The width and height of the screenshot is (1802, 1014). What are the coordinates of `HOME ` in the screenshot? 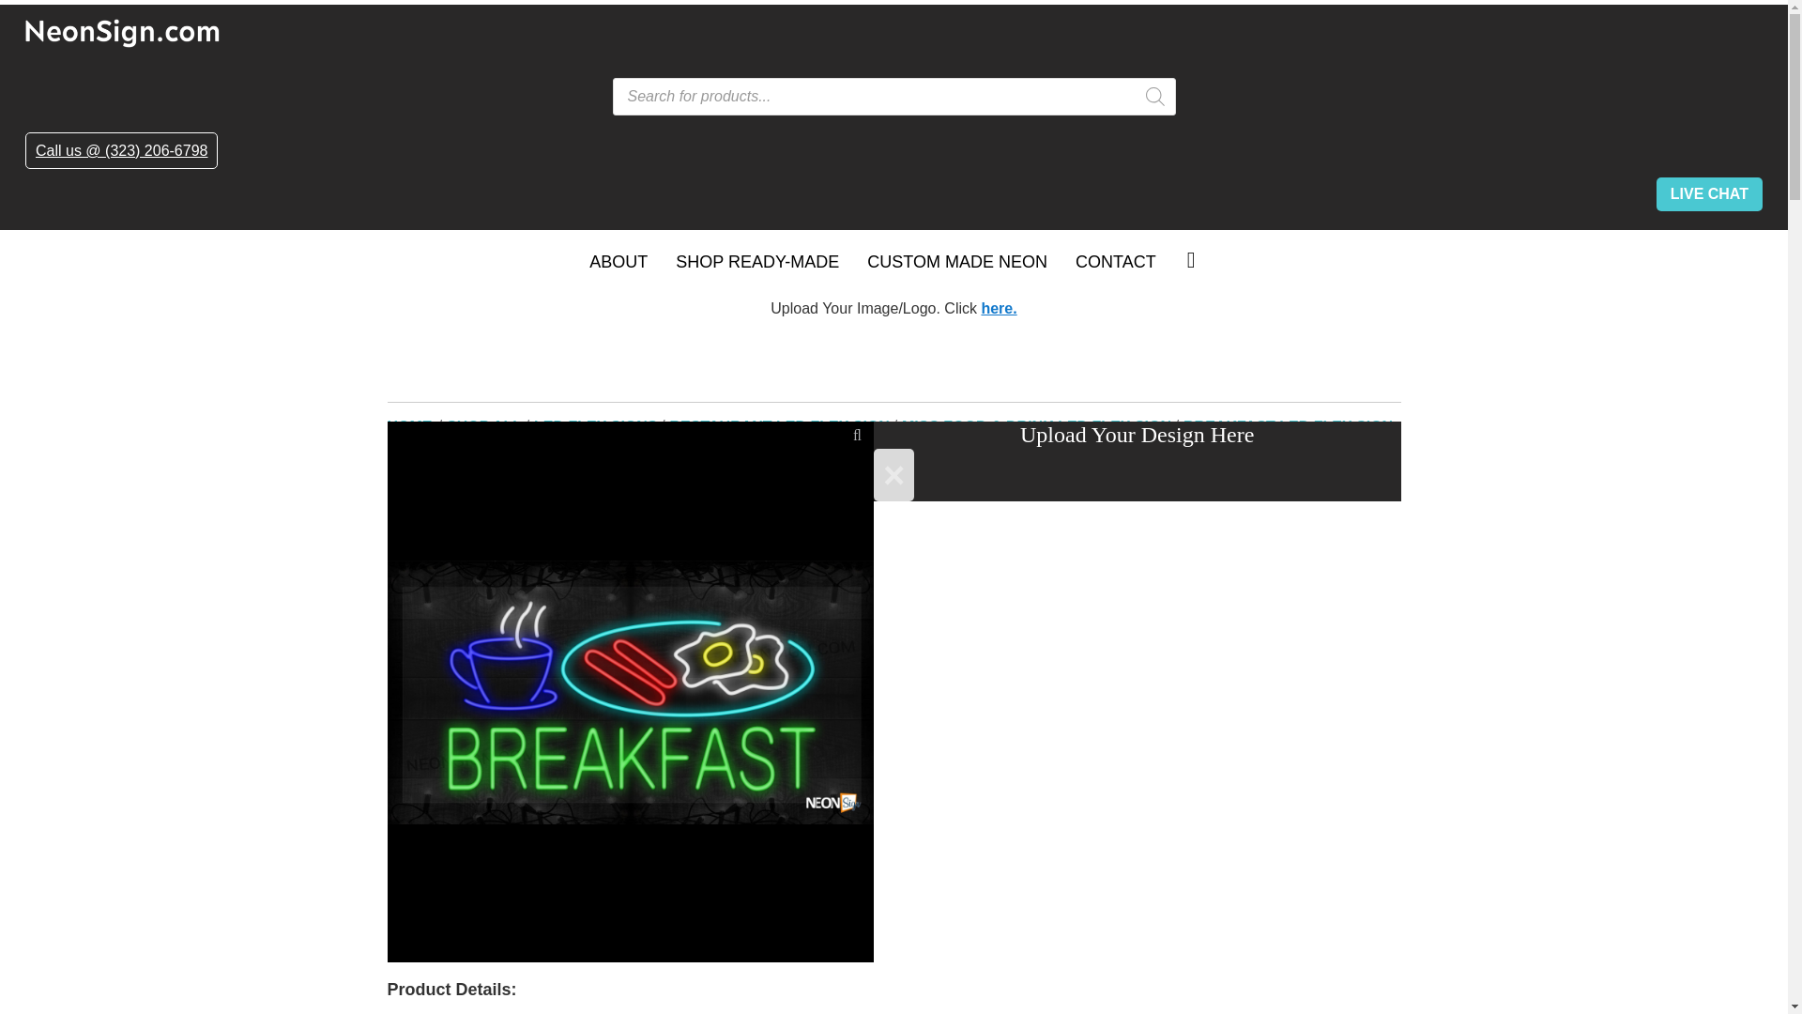 It's located at (411, 426).